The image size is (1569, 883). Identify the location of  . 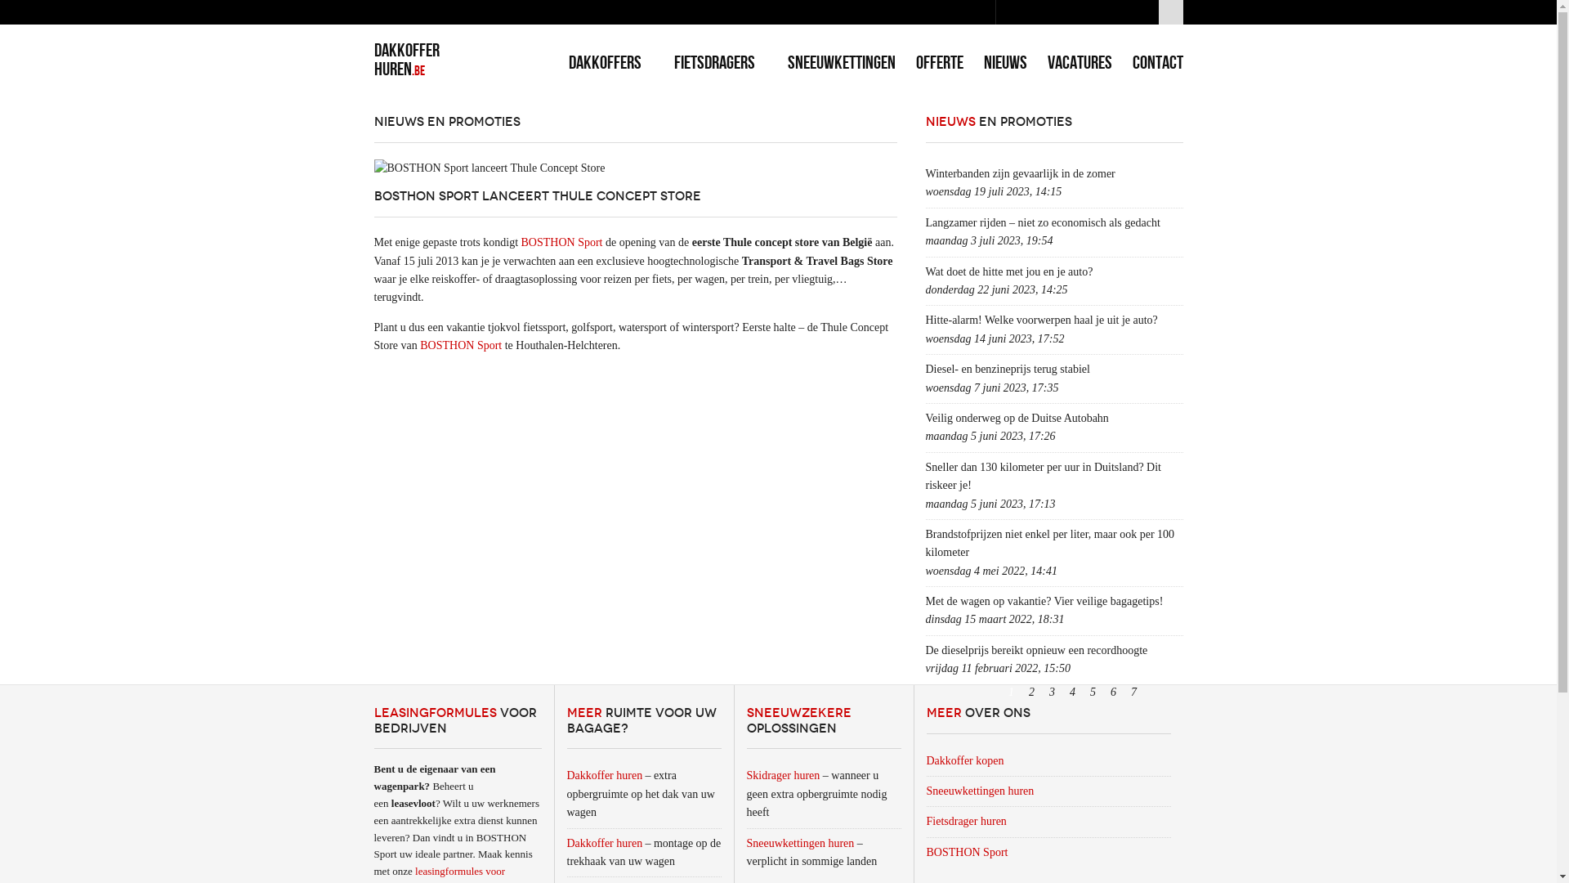
(1175, 693).